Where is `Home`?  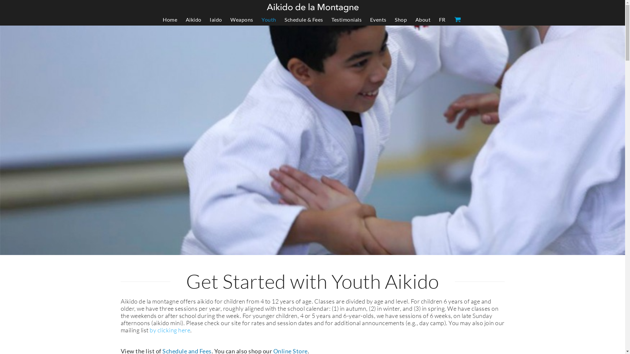
Home is located at coordinates (170, 20).